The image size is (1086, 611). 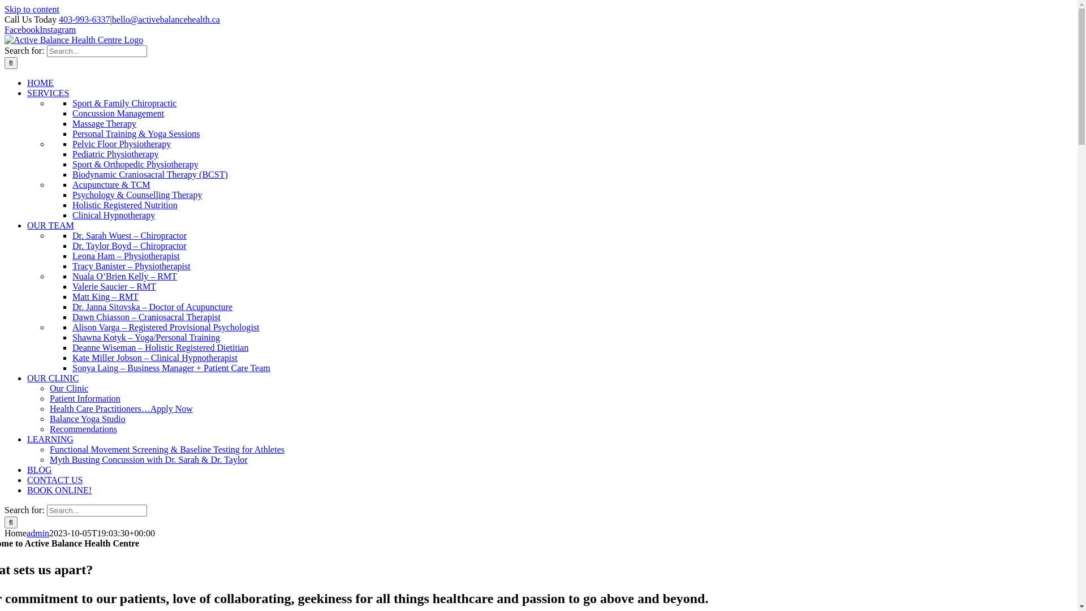 What do you see at coordinates (118, 113) in the screenshot?
I see `Concussion Management` at bounding box center [118, 113].